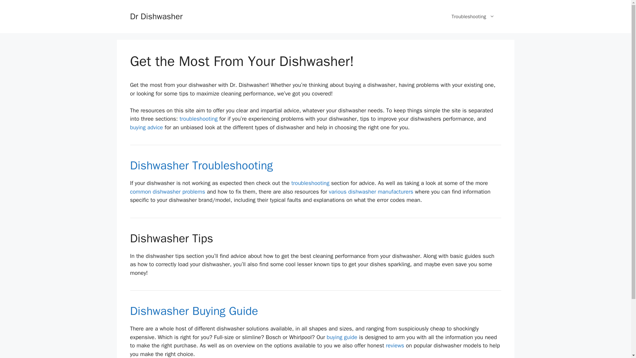  Describe the element at coordinates (156, 16) in the screenshot. I see `Dr Dishwasher` at that location.